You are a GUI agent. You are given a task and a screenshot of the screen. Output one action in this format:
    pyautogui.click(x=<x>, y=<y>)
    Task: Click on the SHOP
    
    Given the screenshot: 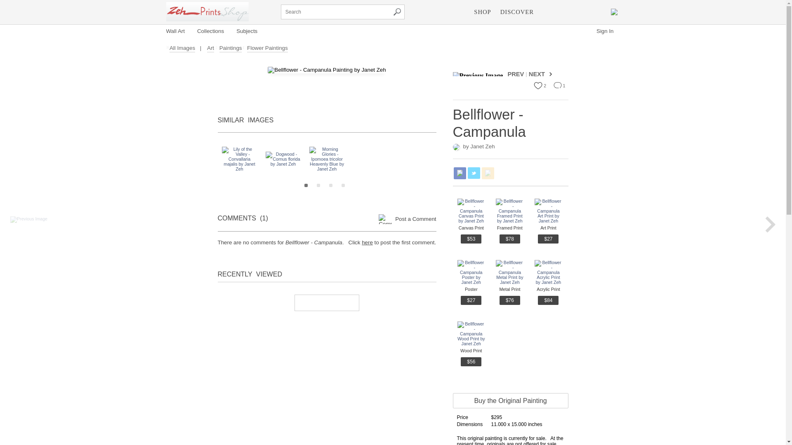 What is the action you would take?
    pyautogui.click(x=482, y=12)
    